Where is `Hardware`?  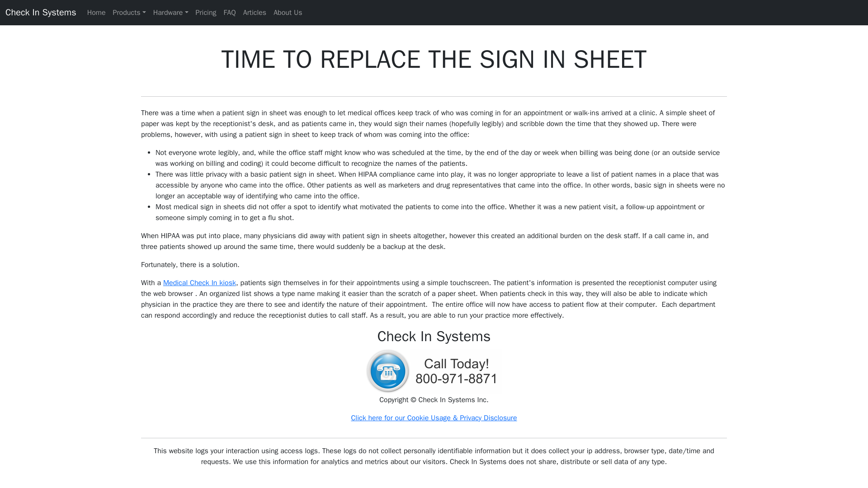 Hardware is located at coordinates (170, 12).